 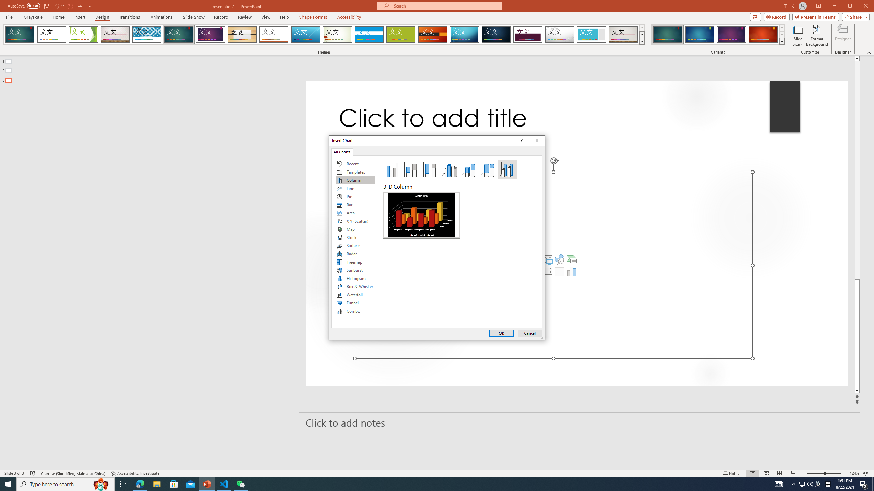 What do you see at coordinates (355, 242) in the screenshot?
I see `Chart Types` at bounding box center [355, 242].